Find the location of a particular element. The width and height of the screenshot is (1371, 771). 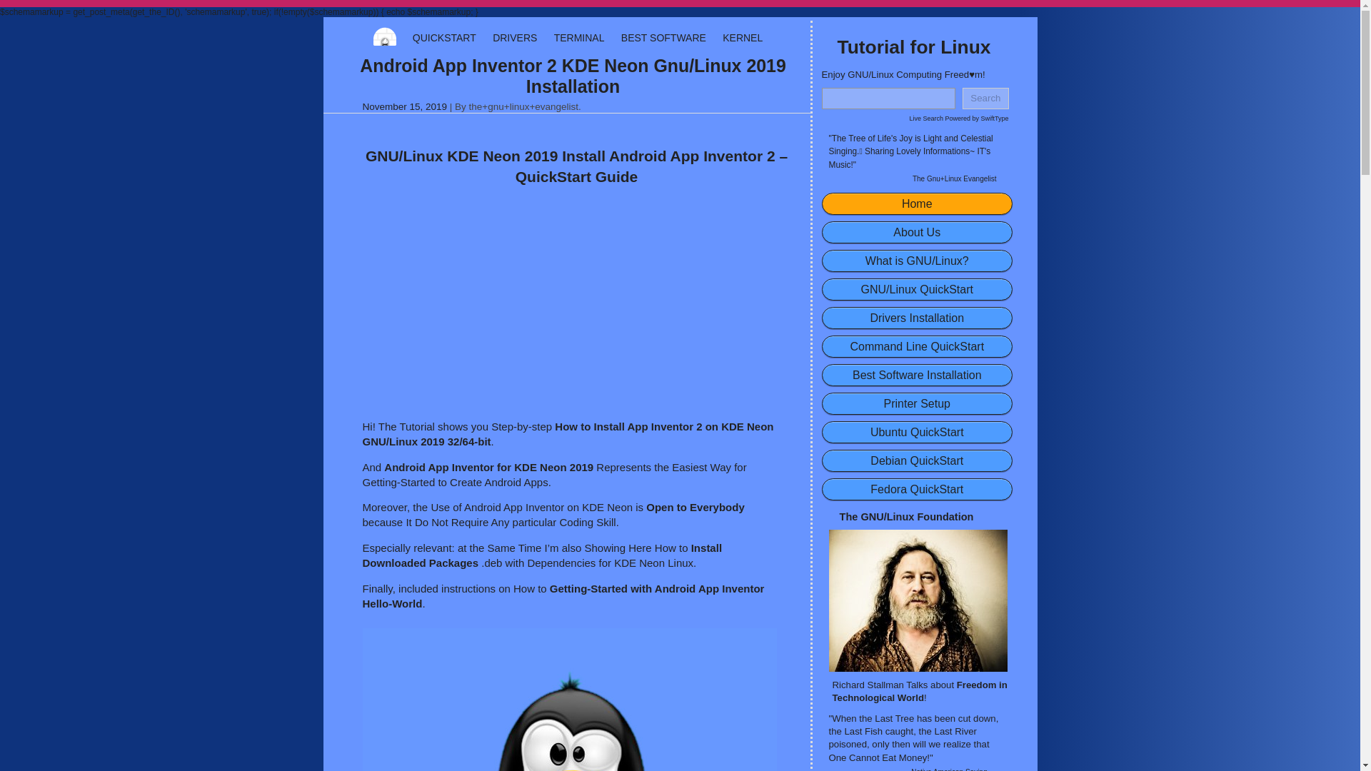

DRIVERS is located at coordinates (514, 37).